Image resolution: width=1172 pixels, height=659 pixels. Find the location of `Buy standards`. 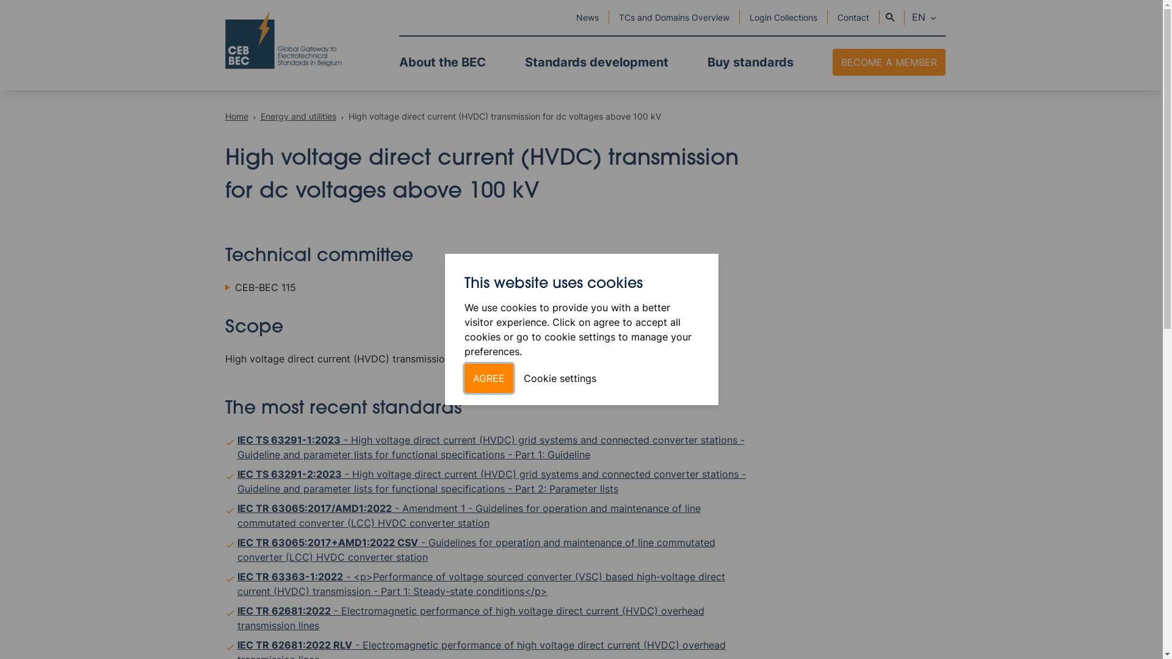

Buy standards is located at coordinates (750, 62).